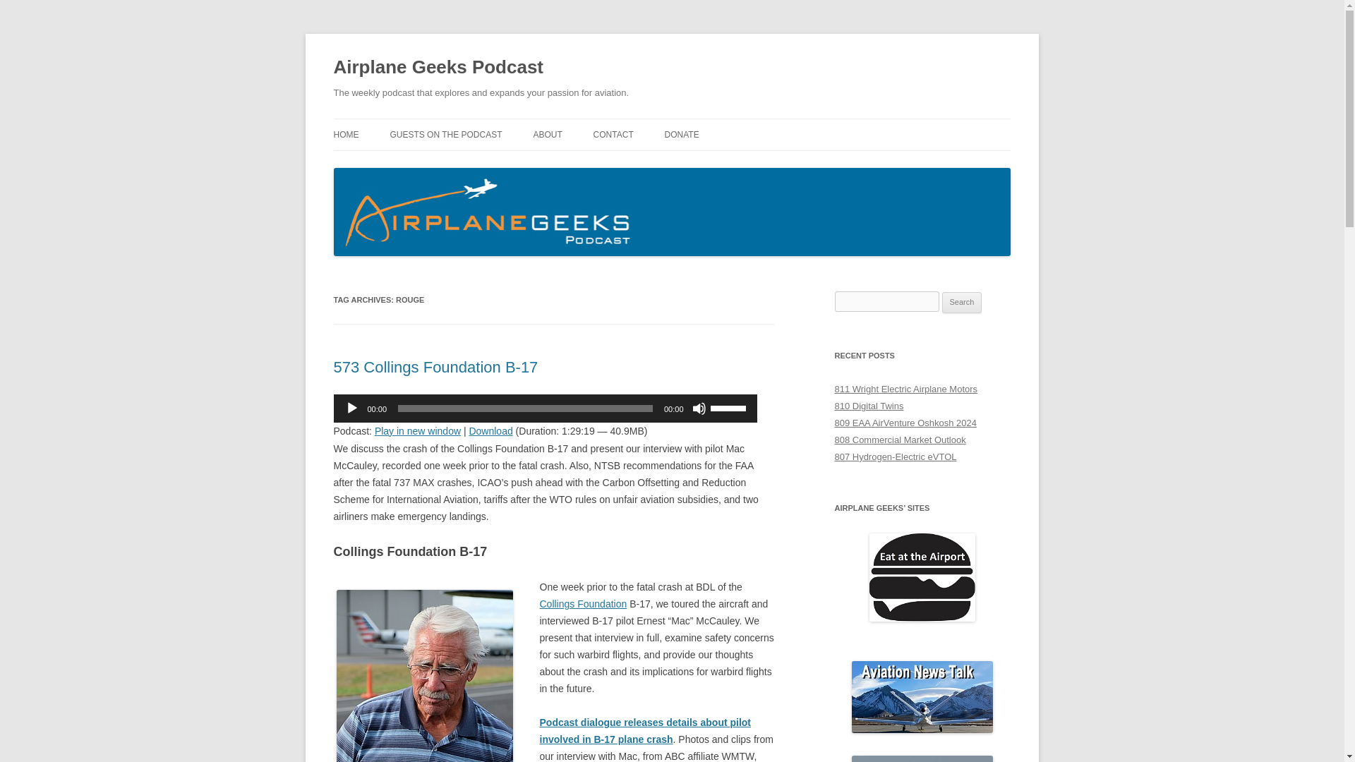 The width and height of the screenshot is (1355, 762). I want to click on 573 Collings Foundation B-17, so click(435, 367).